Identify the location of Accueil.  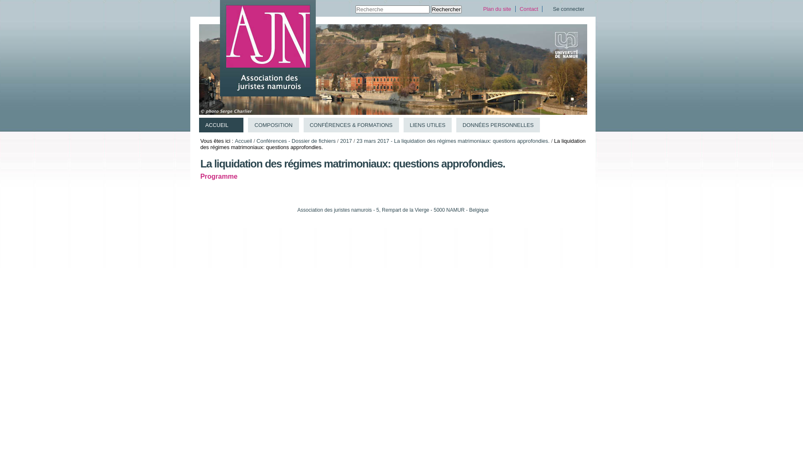
(243, 141).